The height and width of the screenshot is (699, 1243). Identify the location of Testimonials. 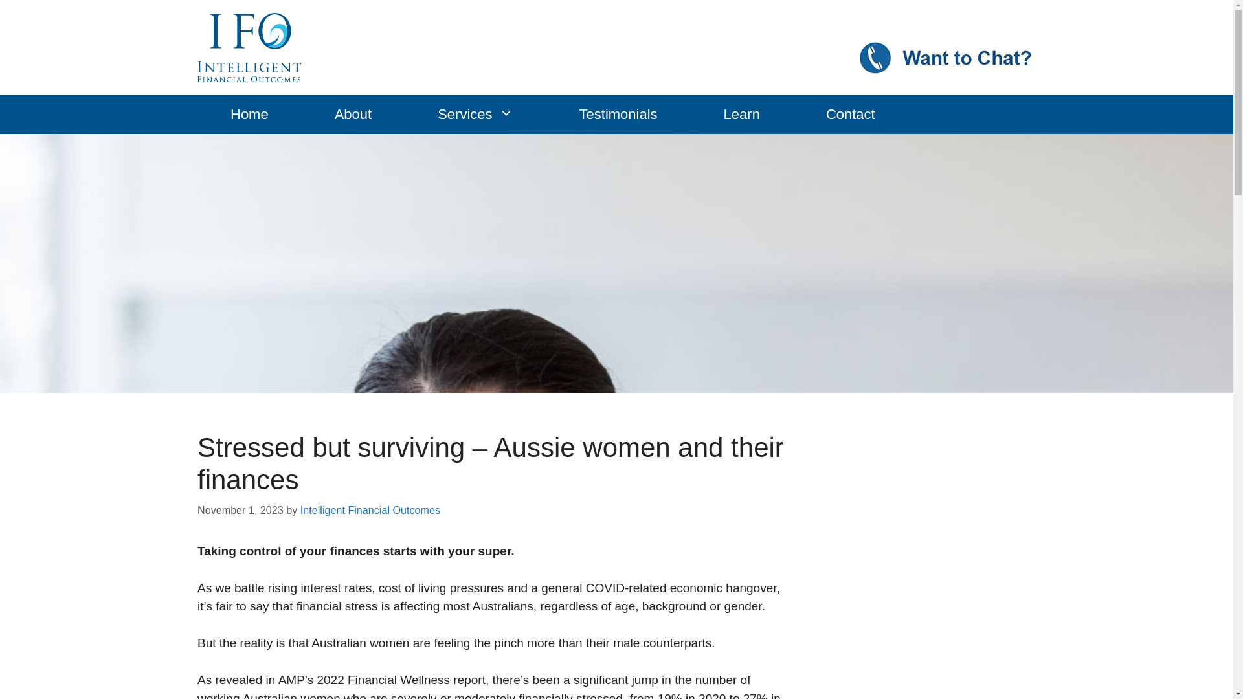
(619, 114).